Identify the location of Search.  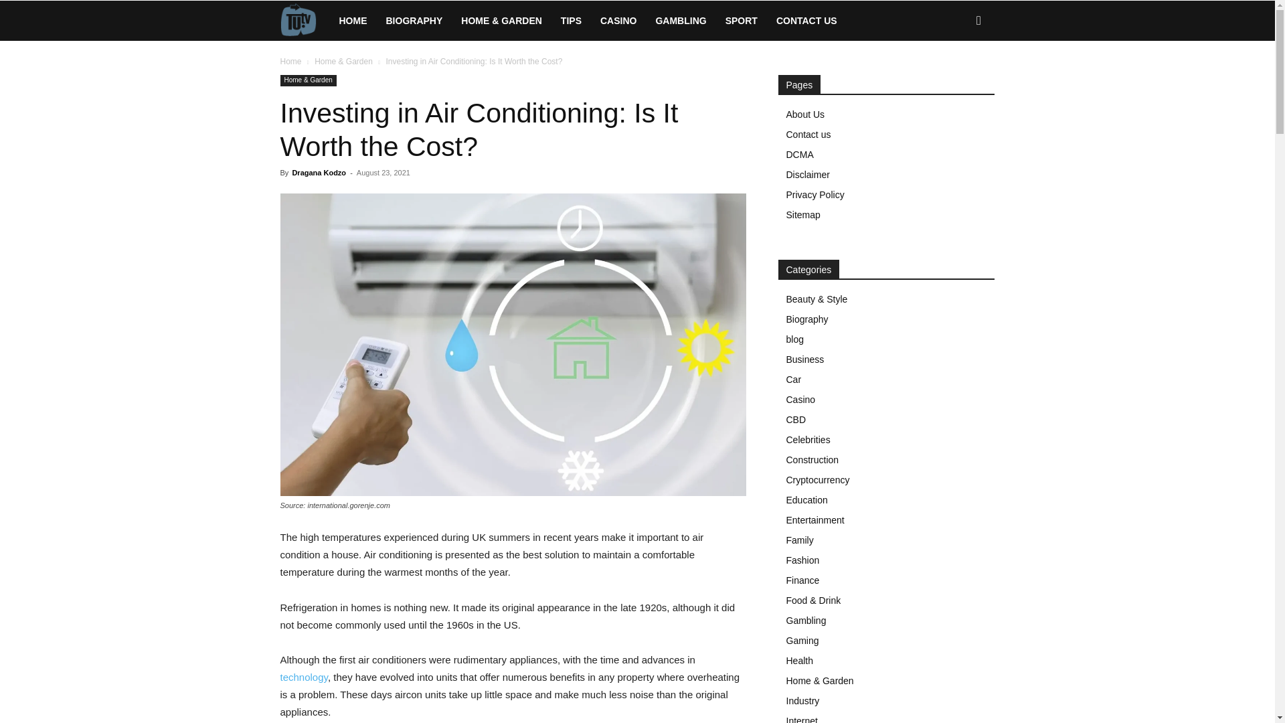
(957, 78).